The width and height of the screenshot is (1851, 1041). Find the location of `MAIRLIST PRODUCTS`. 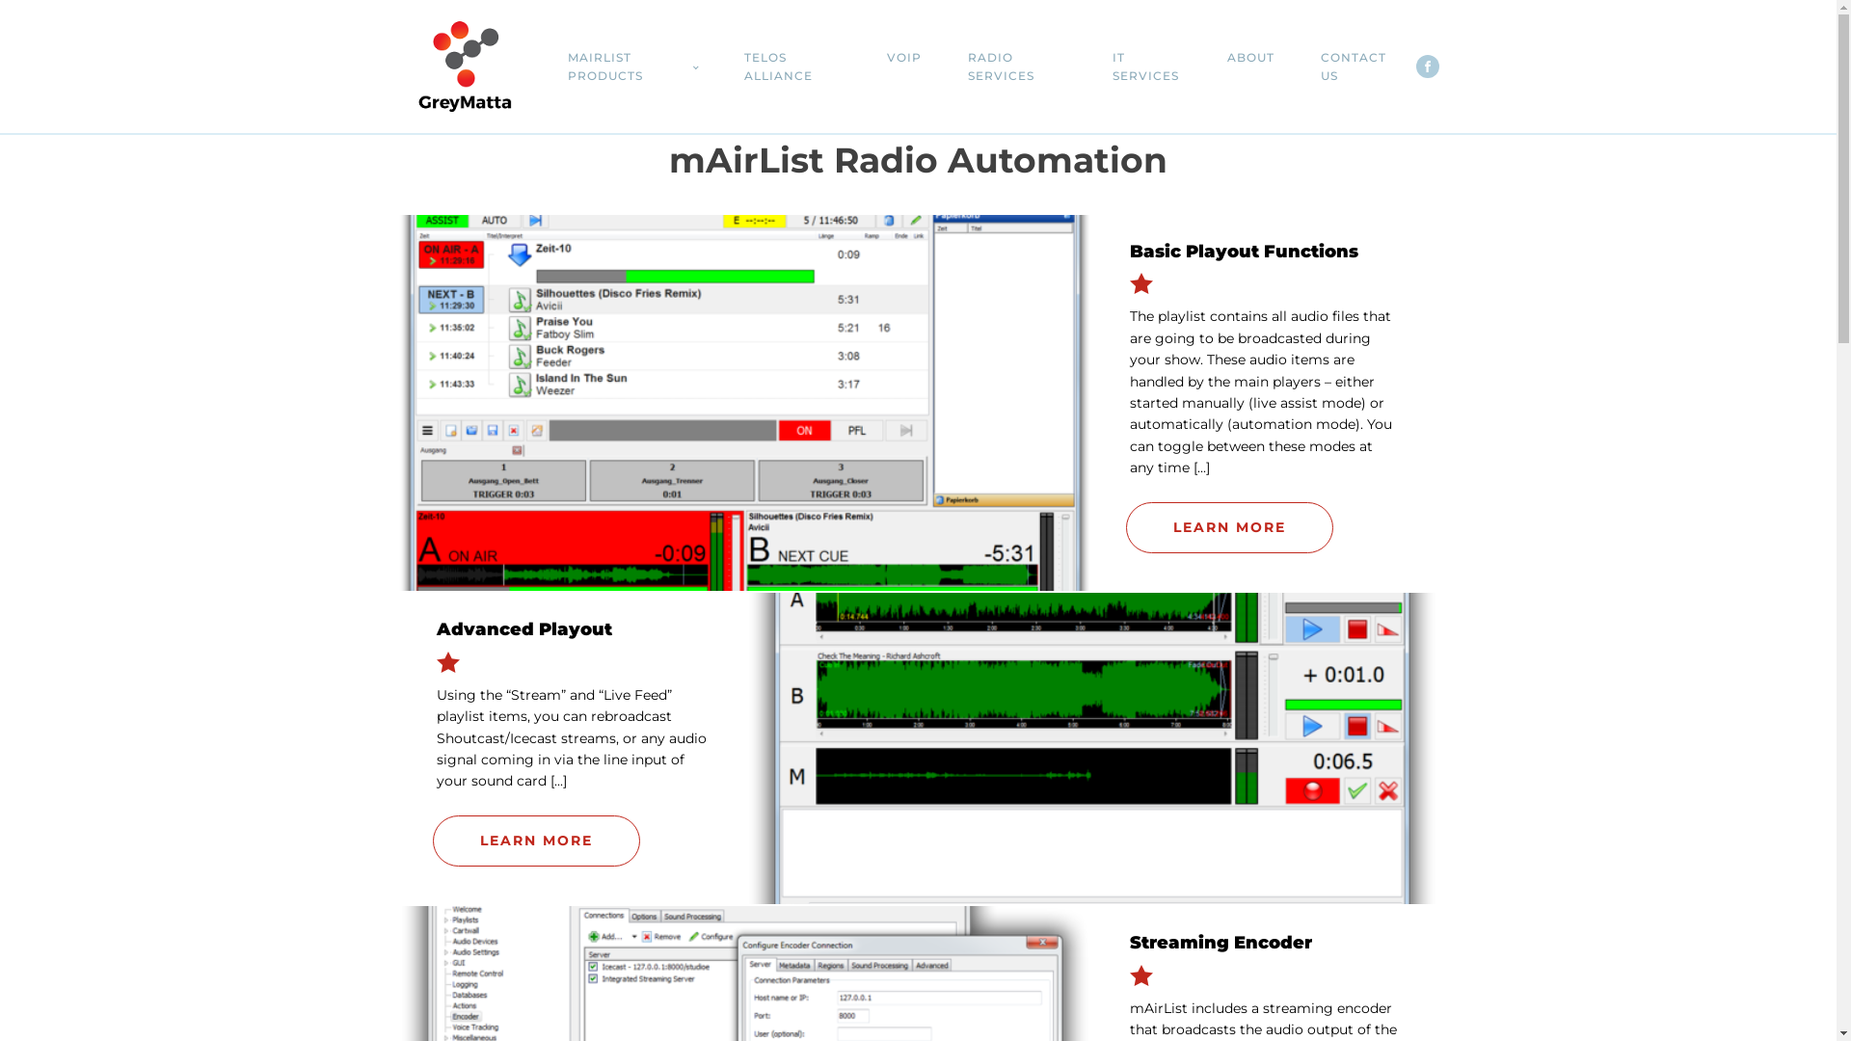

MAIRLIST PRODUCTS is located at coordinates (632, 67).